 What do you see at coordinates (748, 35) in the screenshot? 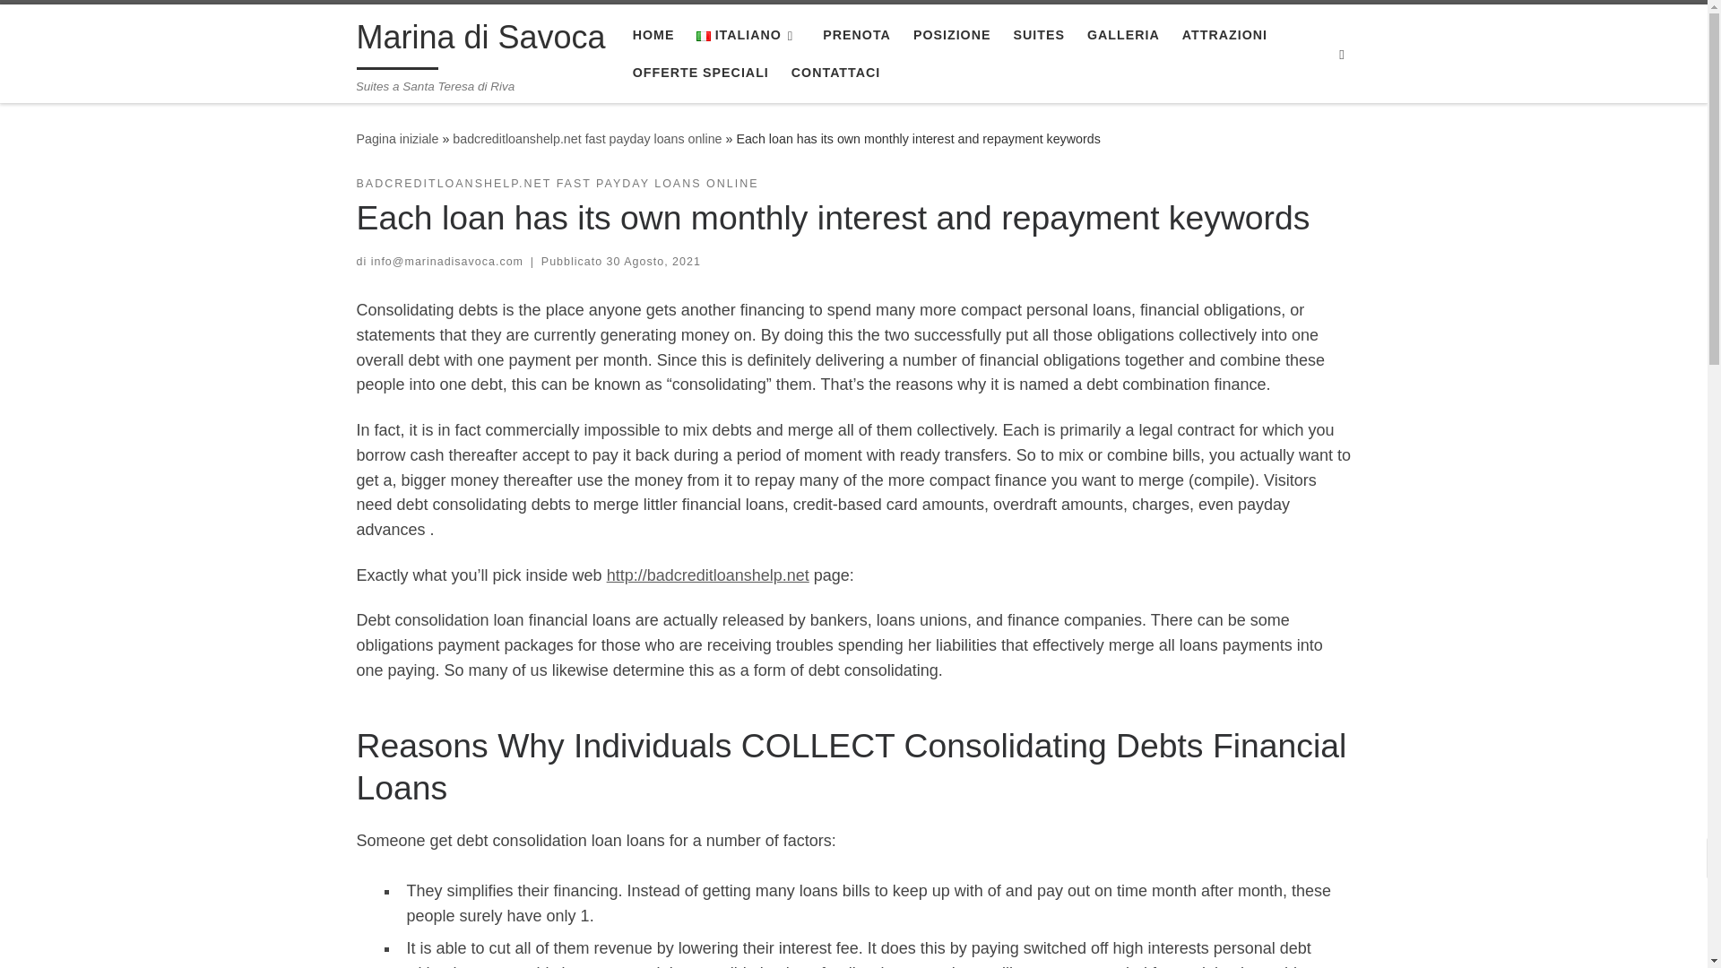
I see `ITALIANO` at bounding box center [748, 35].